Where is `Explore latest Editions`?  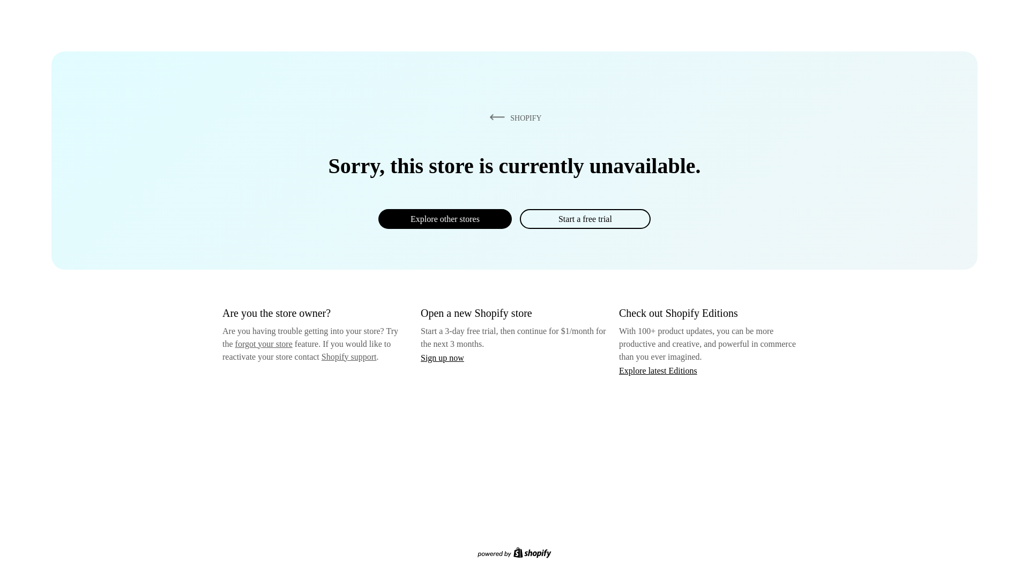 Explore latest Editions is located at coordinates (658, 370).